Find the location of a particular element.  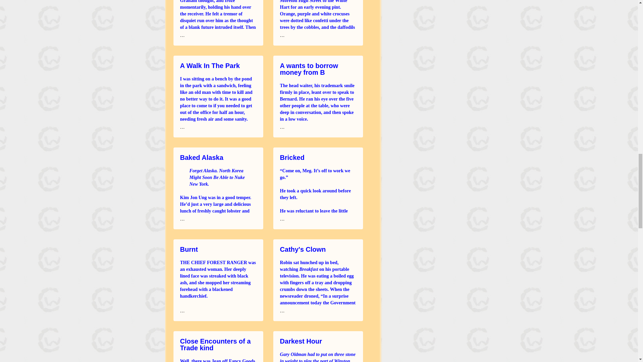

Bricked is located at coordinates (292, 157).